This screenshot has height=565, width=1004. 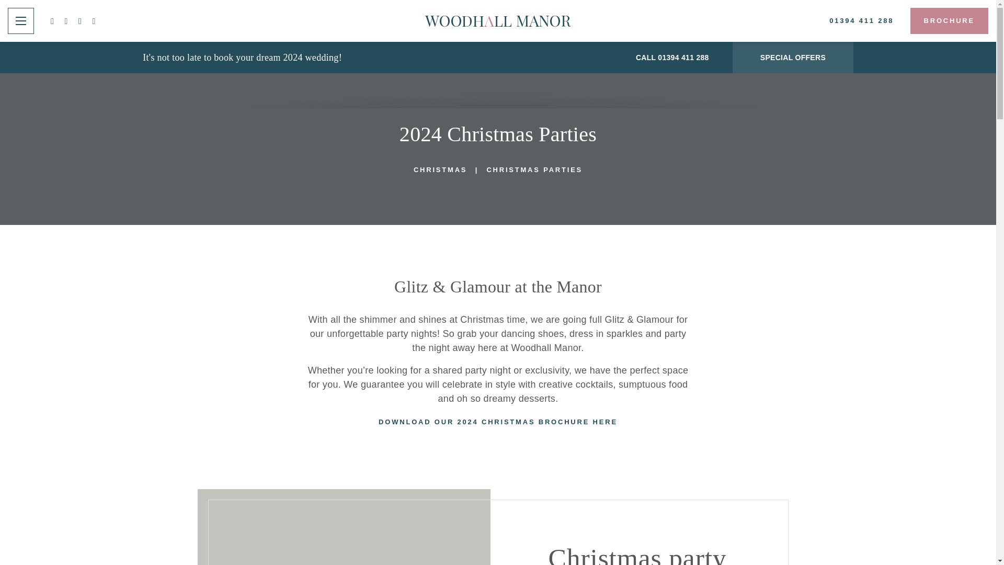 I want to click on Menu, so click(x=21, y=21).